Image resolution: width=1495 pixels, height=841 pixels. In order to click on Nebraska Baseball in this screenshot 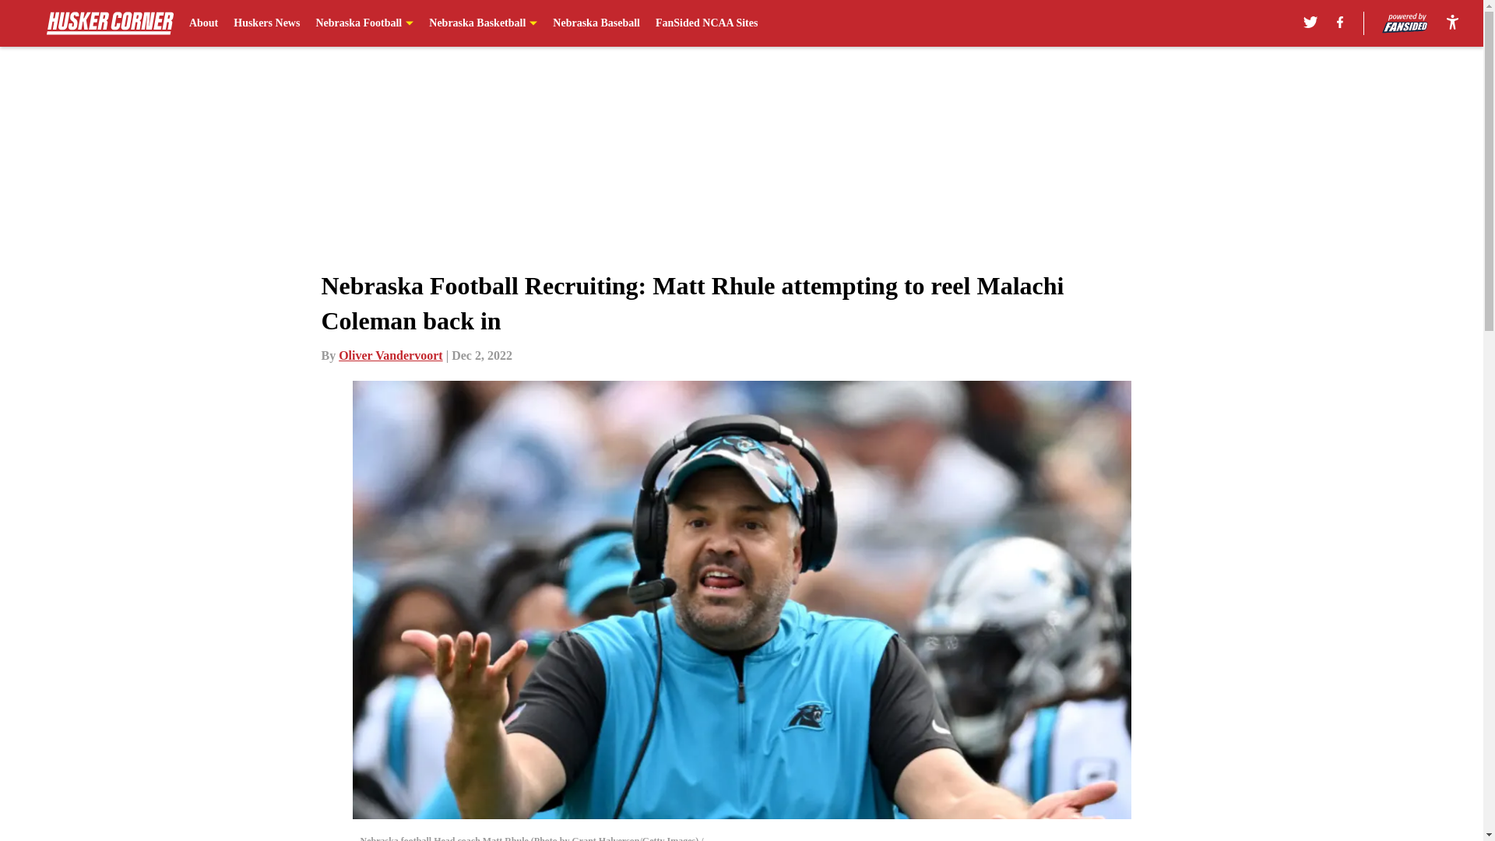, I will do `click(596, 23)`.